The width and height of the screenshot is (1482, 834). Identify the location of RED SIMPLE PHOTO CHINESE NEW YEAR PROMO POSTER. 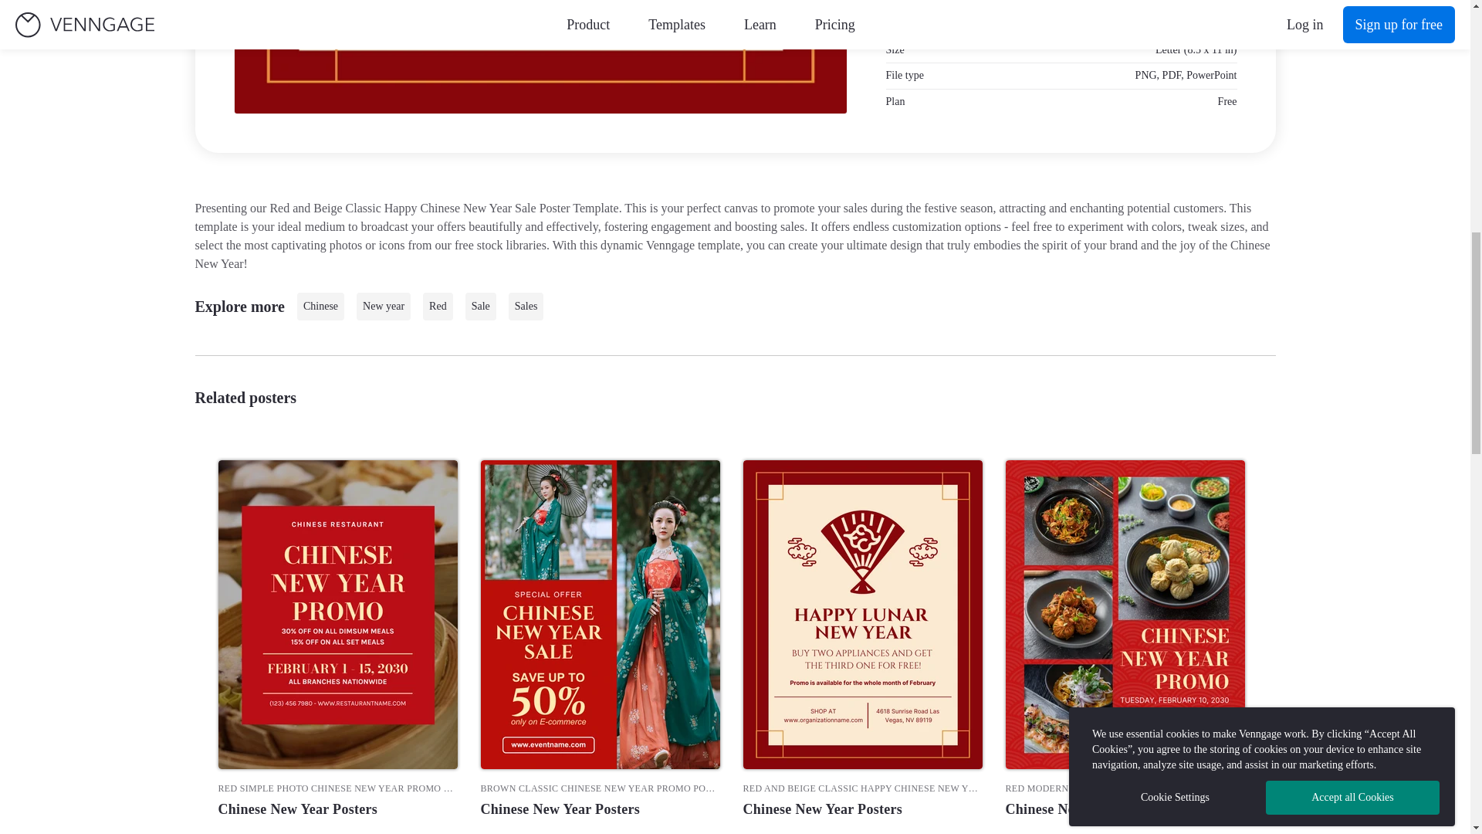
(337, 788).